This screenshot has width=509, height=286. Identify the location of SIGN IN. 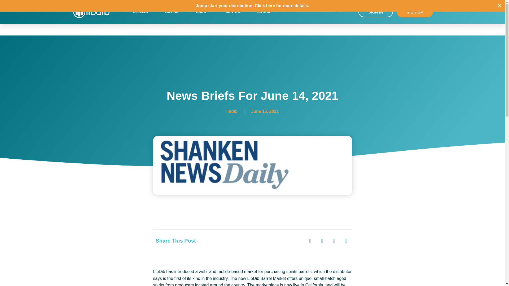
(375, 12).